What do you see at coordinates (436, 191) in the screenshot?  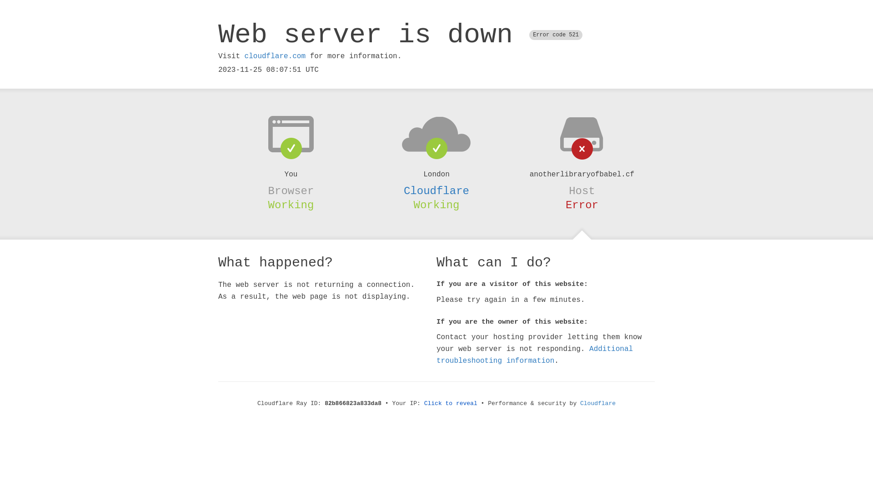 I see `Cloudflare` at bounding box center [436, 191].